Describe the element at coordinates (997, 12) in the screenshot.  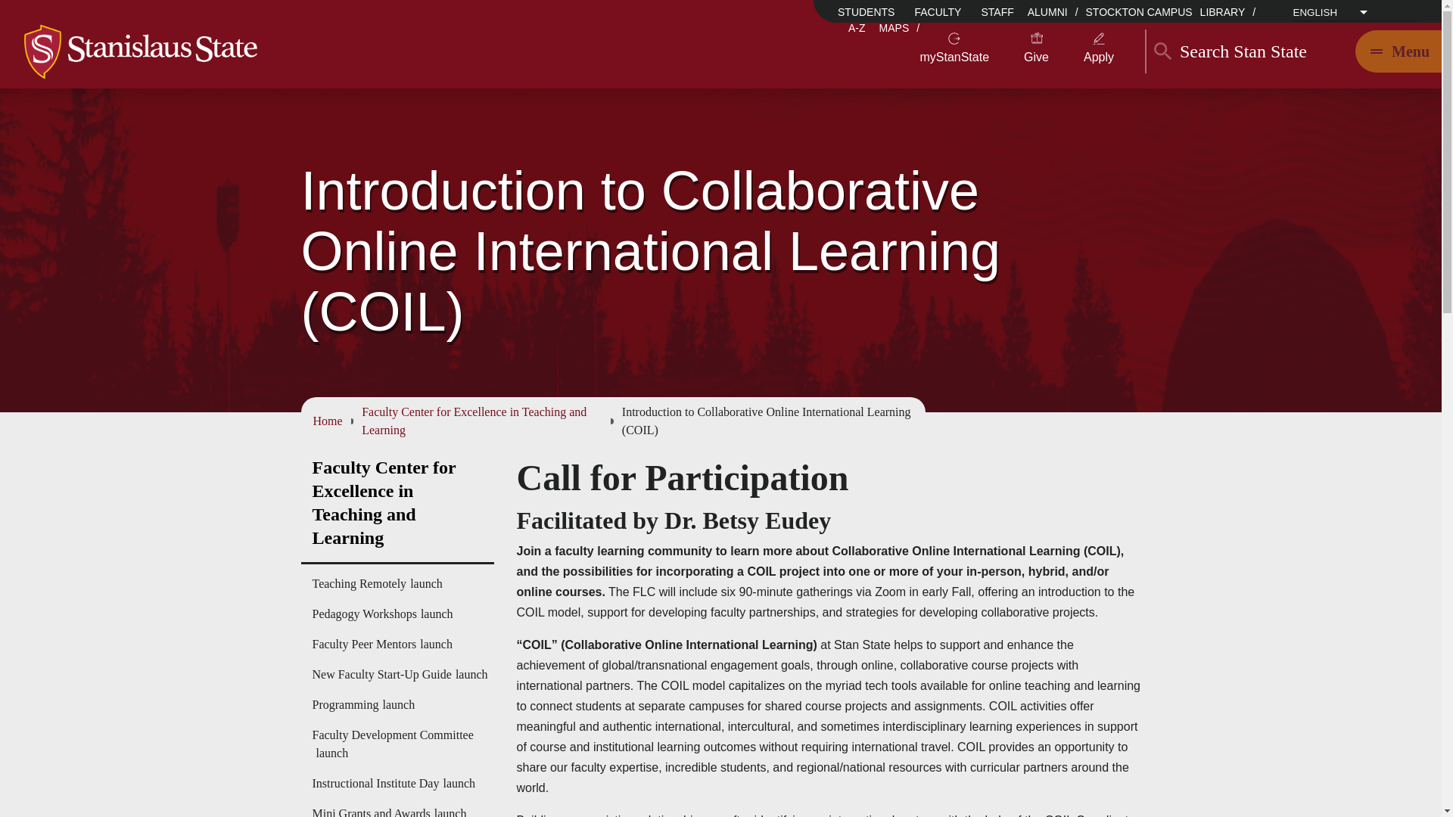
I see `Resources for Staff` at that location.